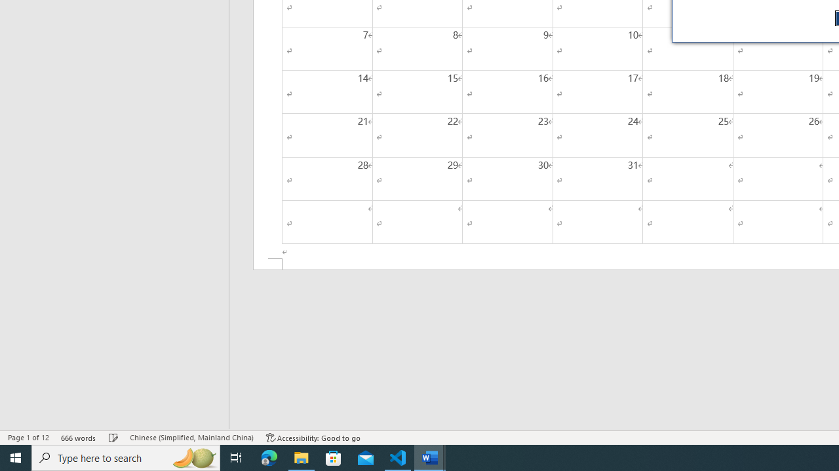  I want to click on Word Count 666 words, so click(79, 437).